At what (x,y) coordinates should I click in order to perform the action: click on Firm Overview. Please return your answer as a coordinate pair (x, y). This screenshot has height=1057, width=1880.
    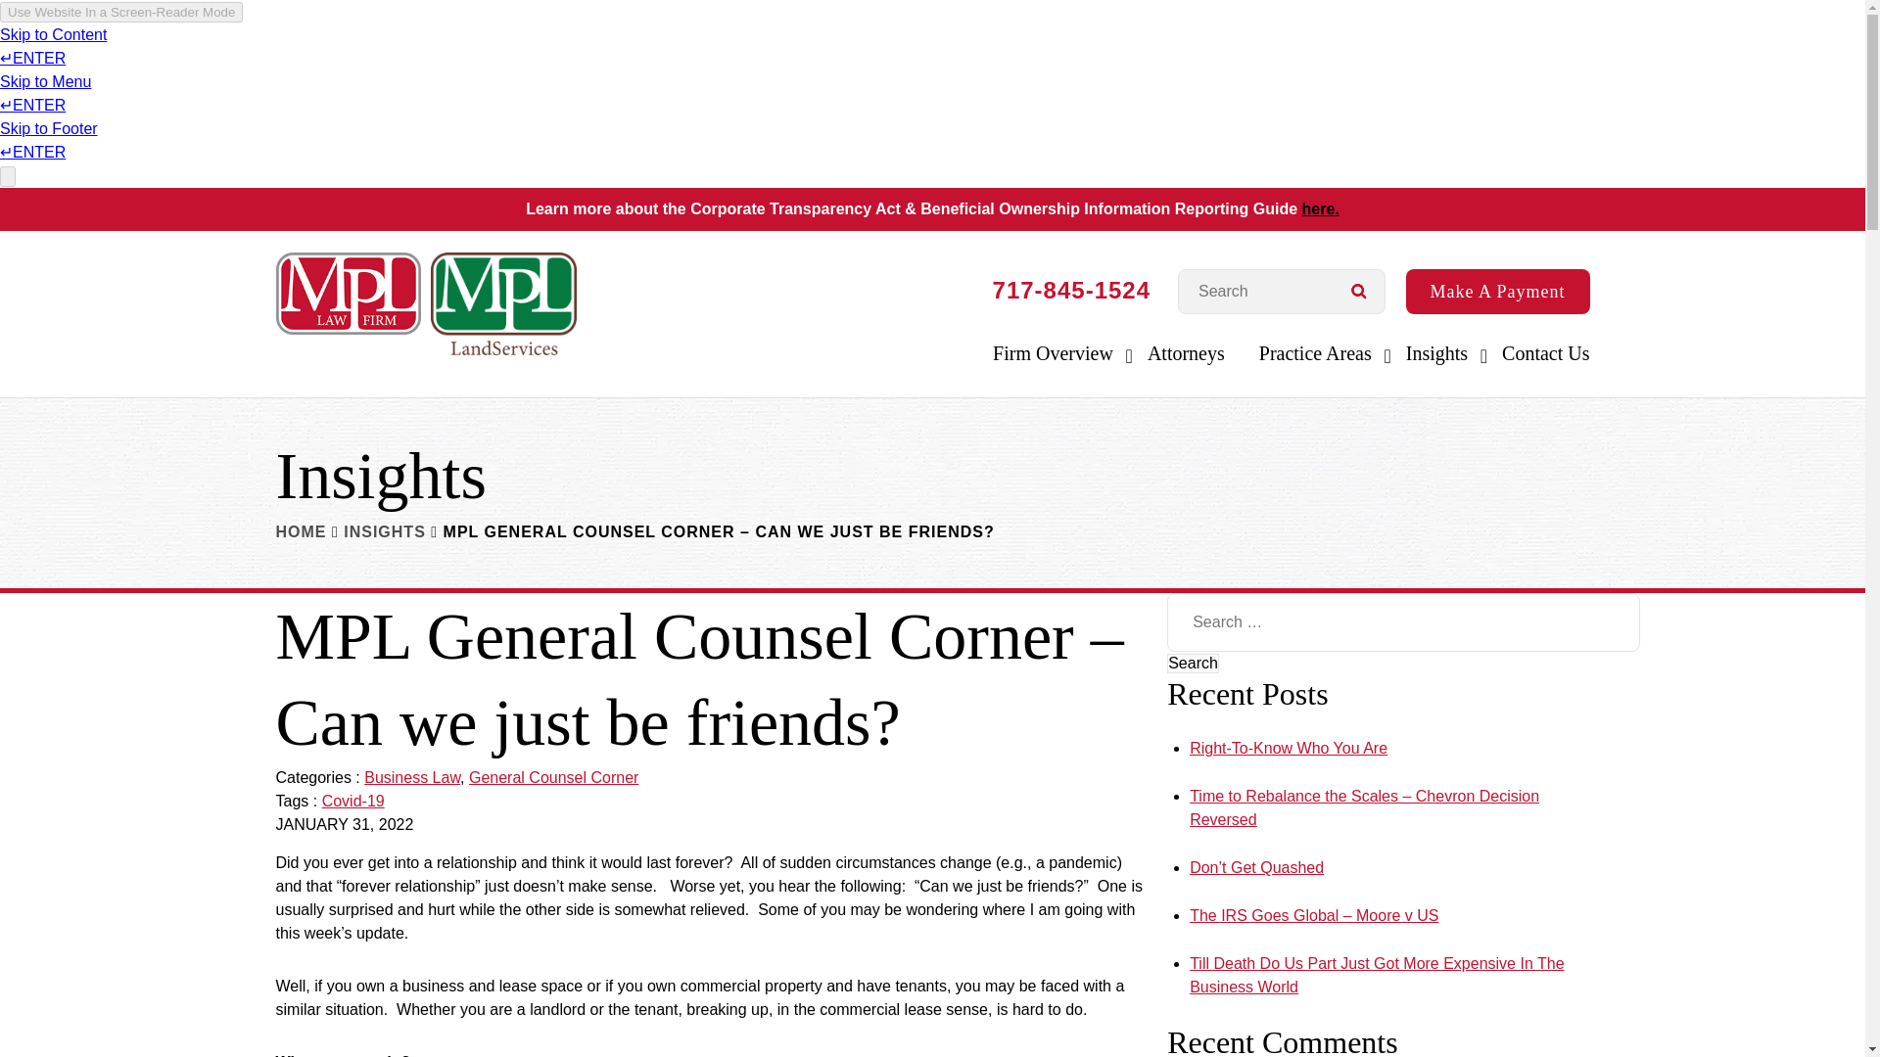
    Looking at the image, I should click on (1052, 362).